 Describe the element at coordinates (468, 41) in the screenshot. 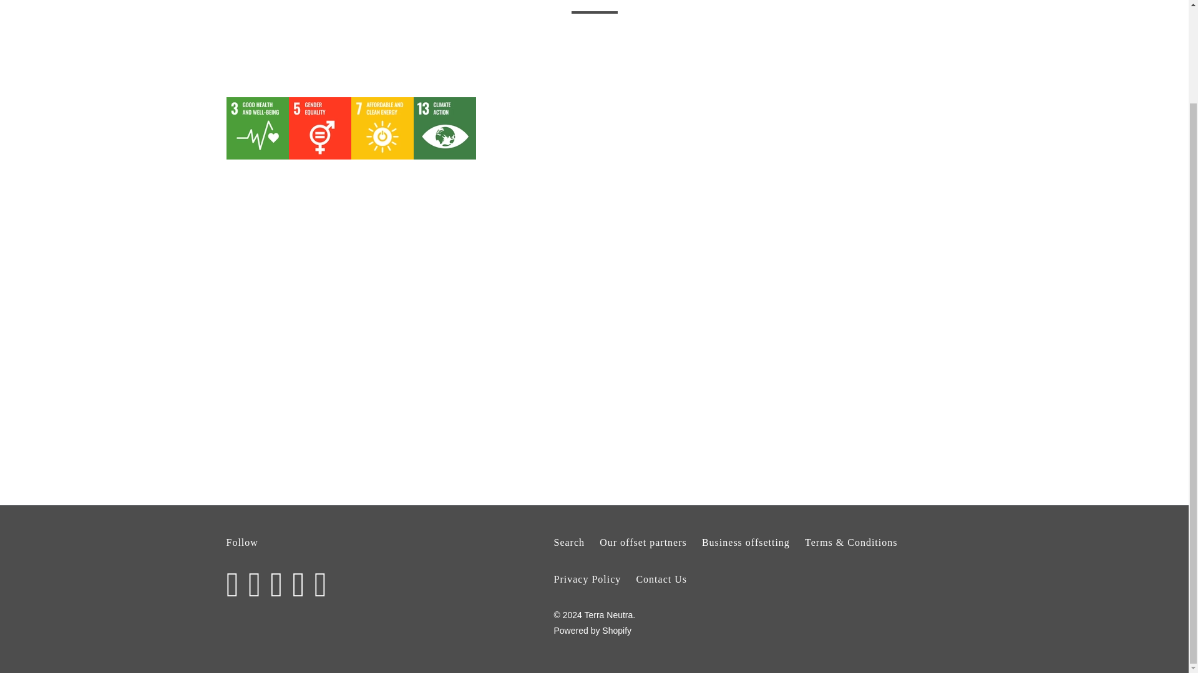

I see `UN Sustainable Development Goals` at that location.